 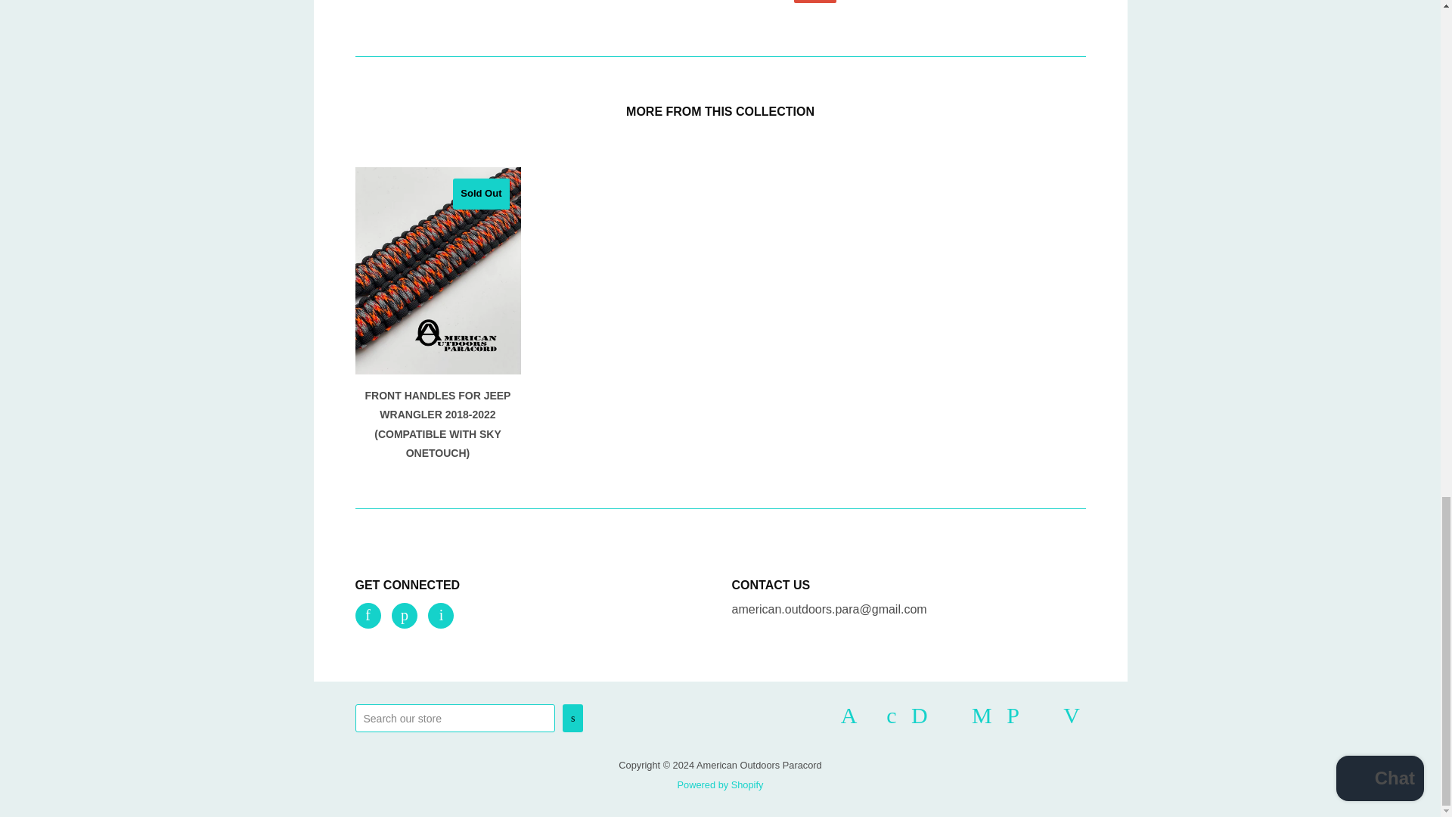 I want to click on American Outdoors Paracord on Pinterest, so click(x=405, y=616).